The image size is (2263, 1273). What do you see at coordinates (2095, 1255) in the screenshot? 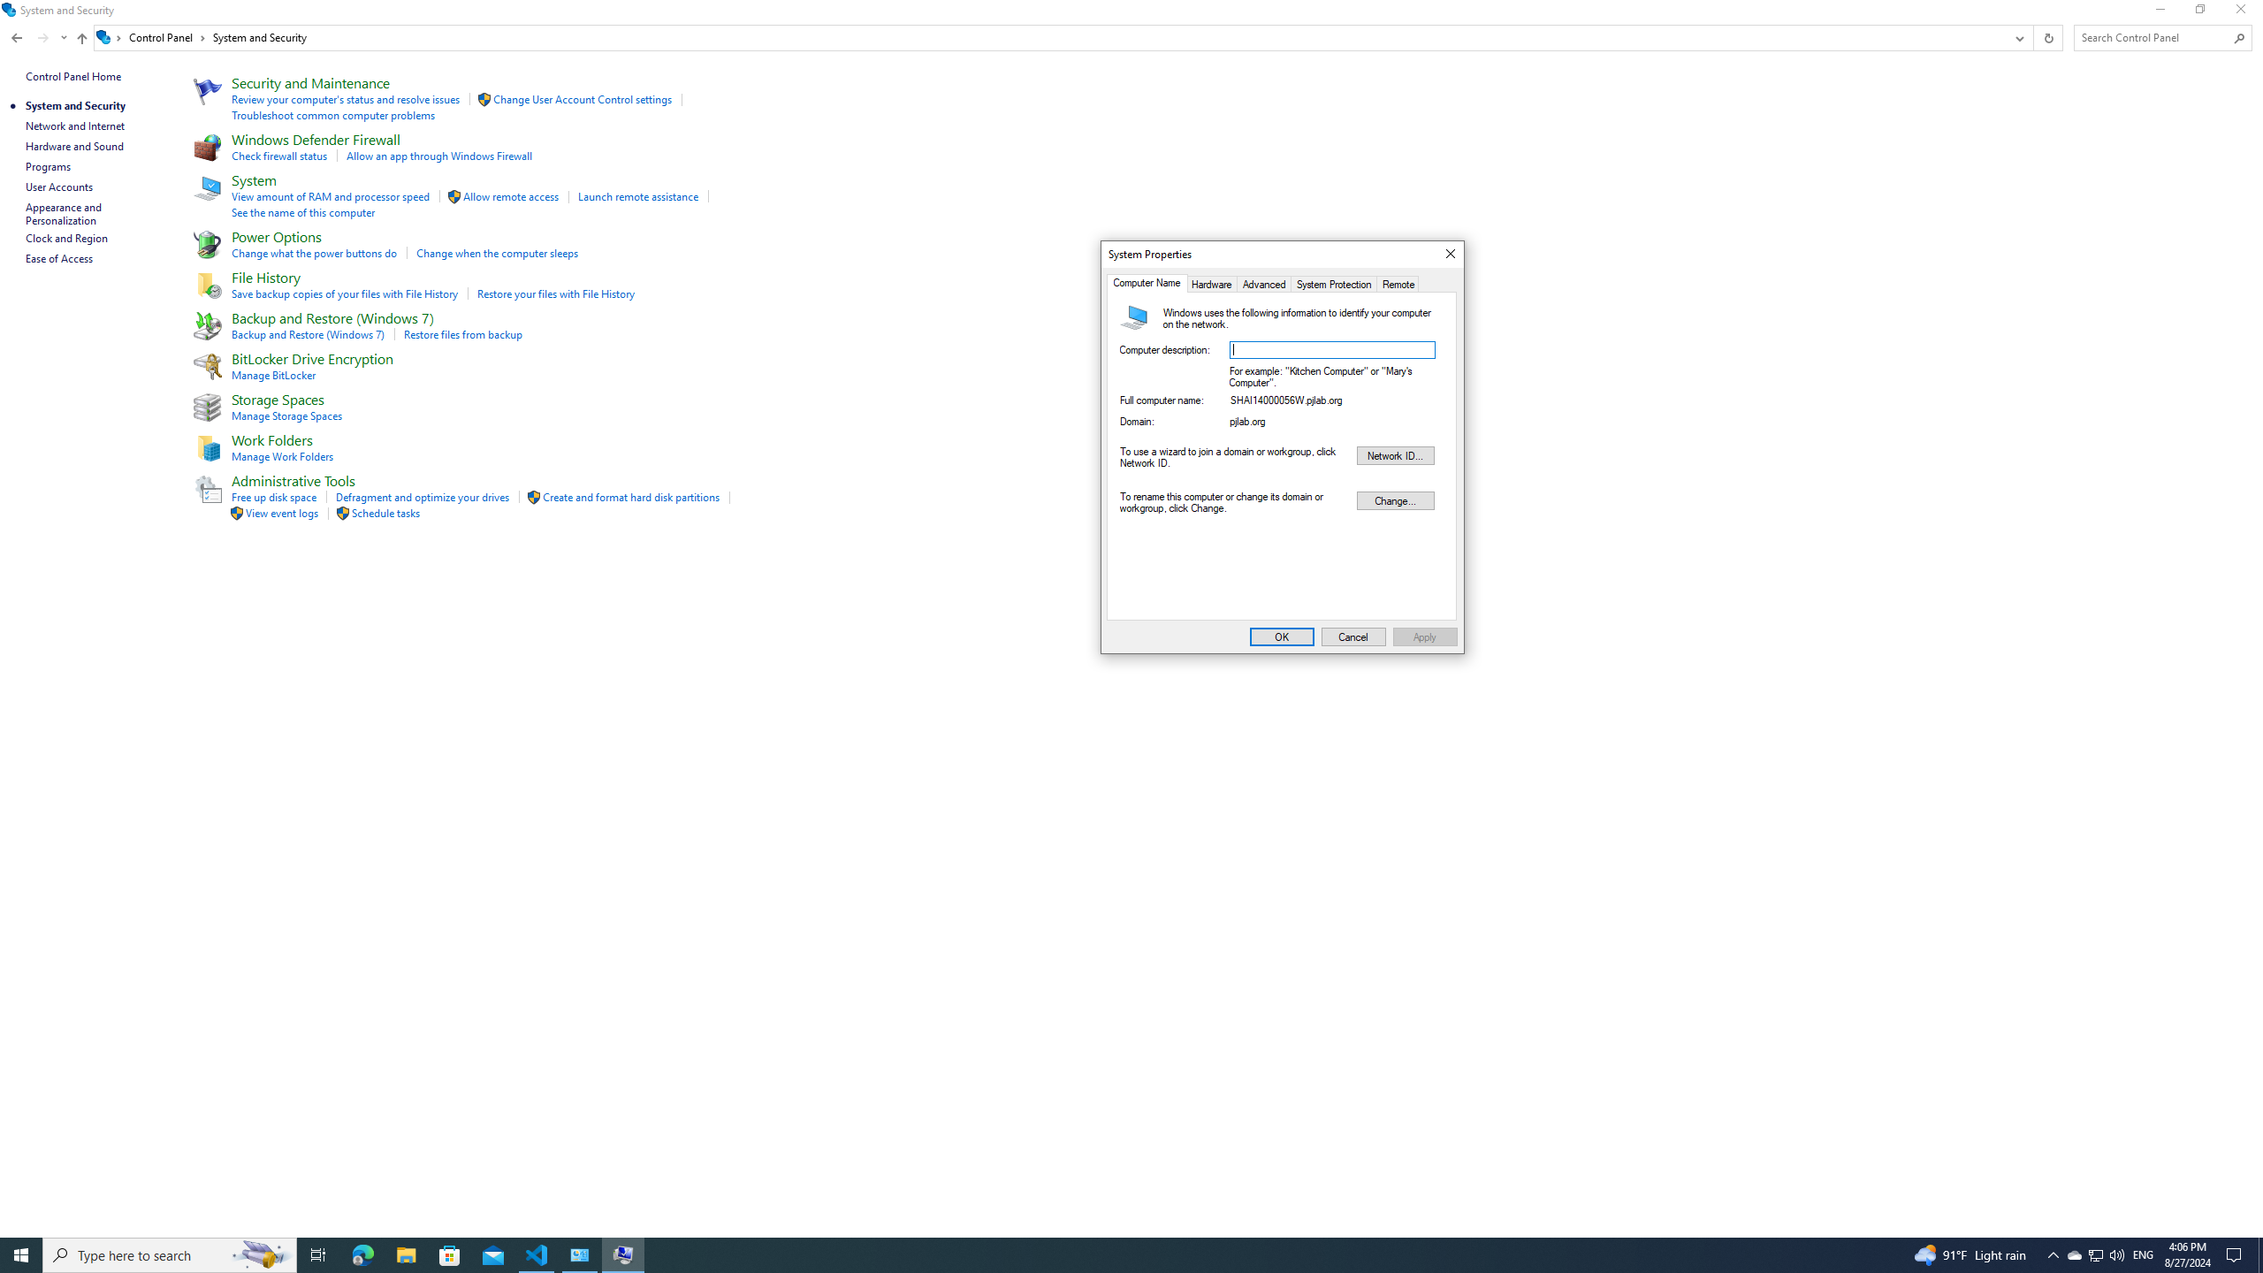
I see `OK` at bounding box center [2095, 1255].